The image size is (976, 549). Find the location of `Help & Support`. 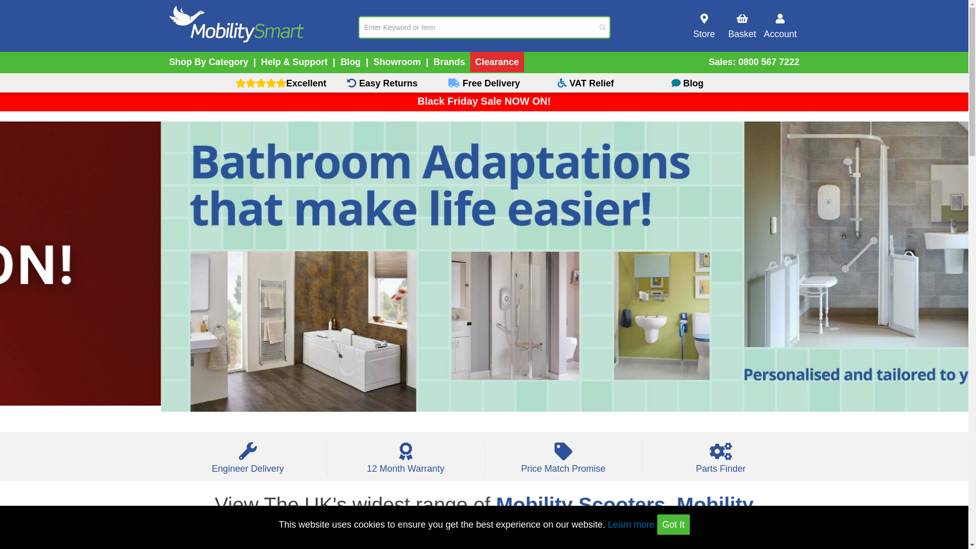

Help & Support is located at coordinates (295, 62).